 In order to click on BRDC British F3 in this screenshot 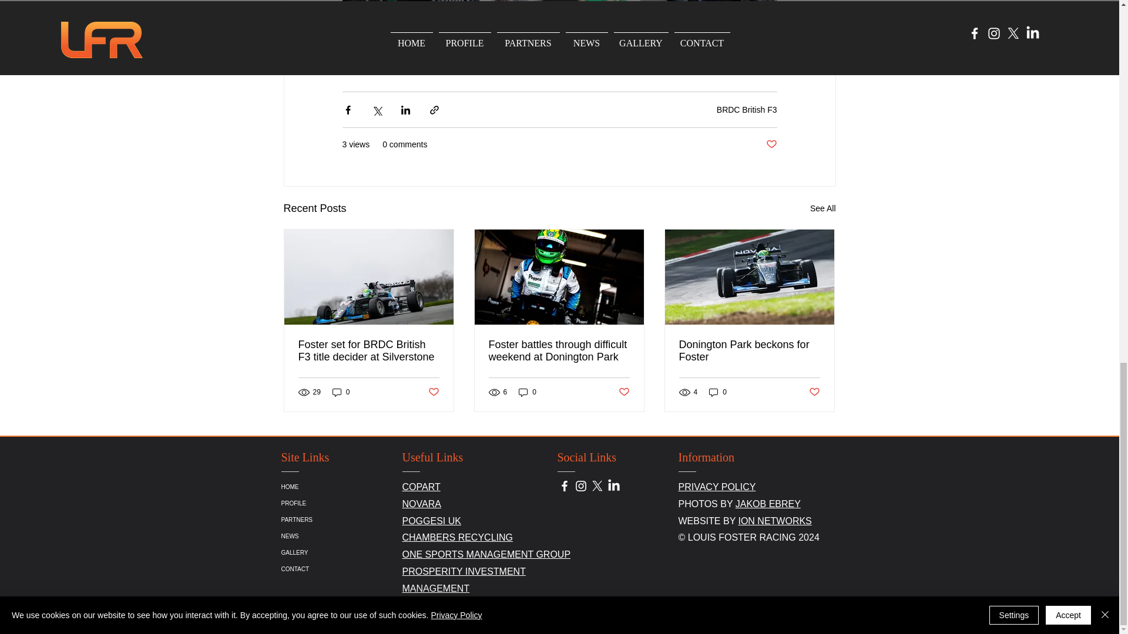, I will do `click(746, 110)`.